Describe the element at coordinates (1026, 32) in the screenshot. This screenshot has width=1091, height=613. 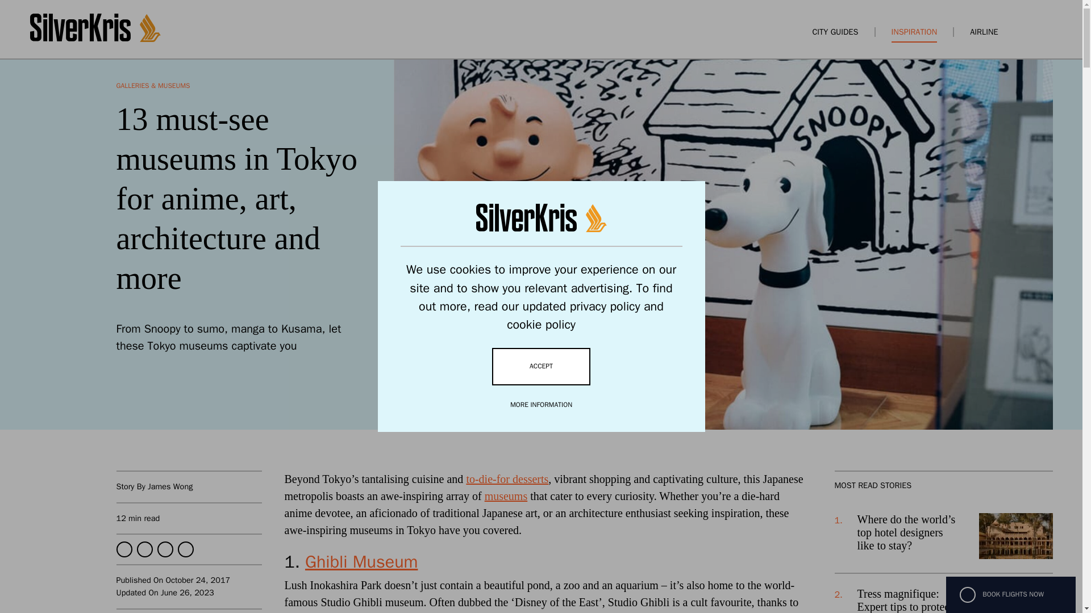
I see `Open Search` at that location.